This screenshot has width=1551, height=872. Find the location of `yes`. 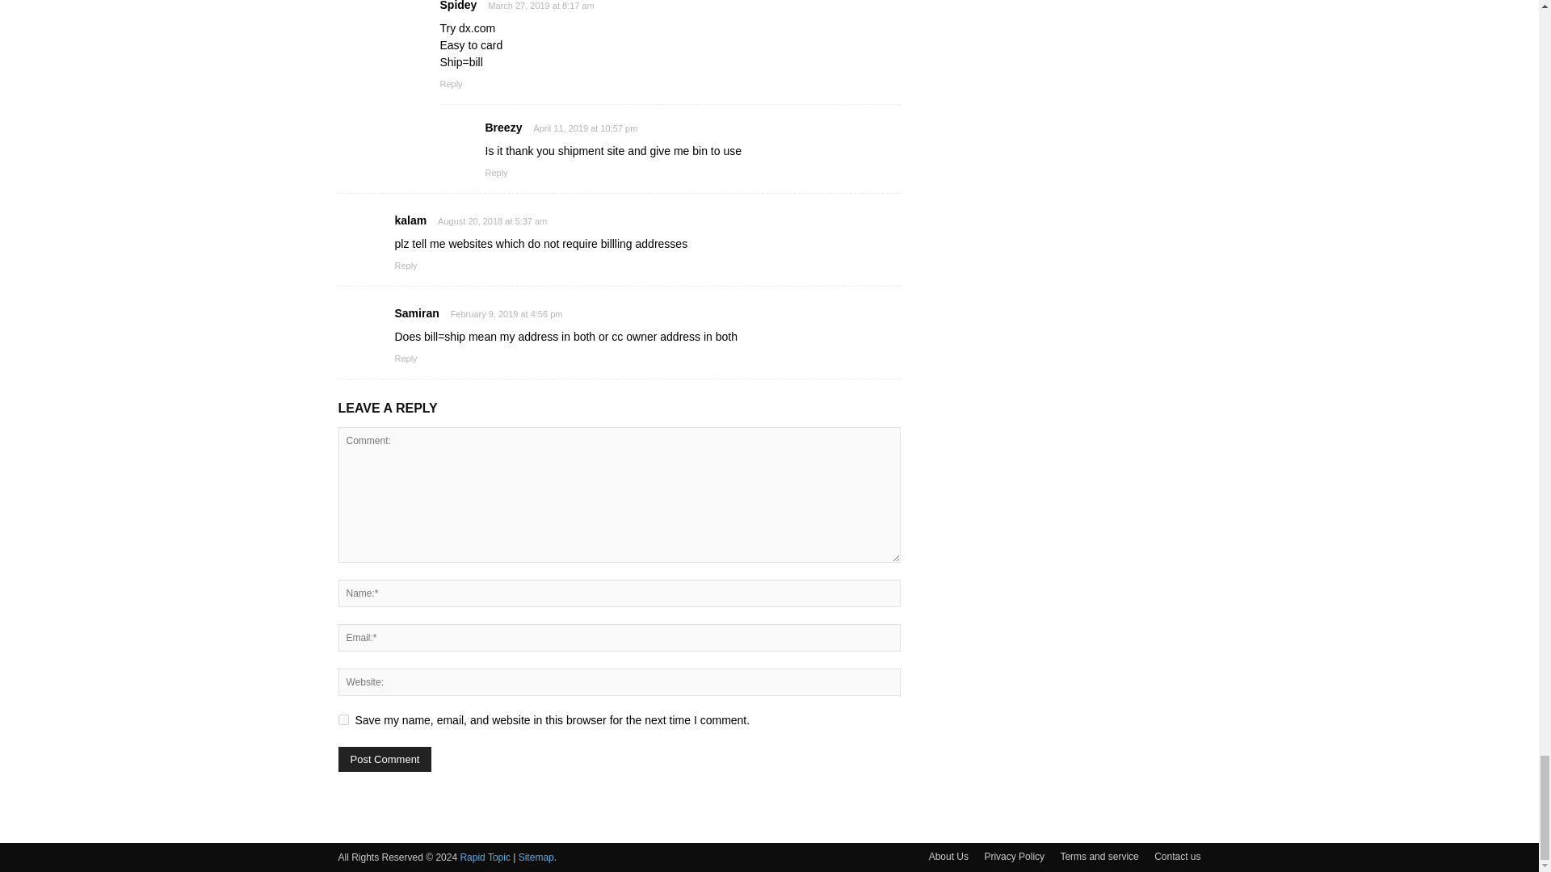

yes is located at coordinates (343, 719).